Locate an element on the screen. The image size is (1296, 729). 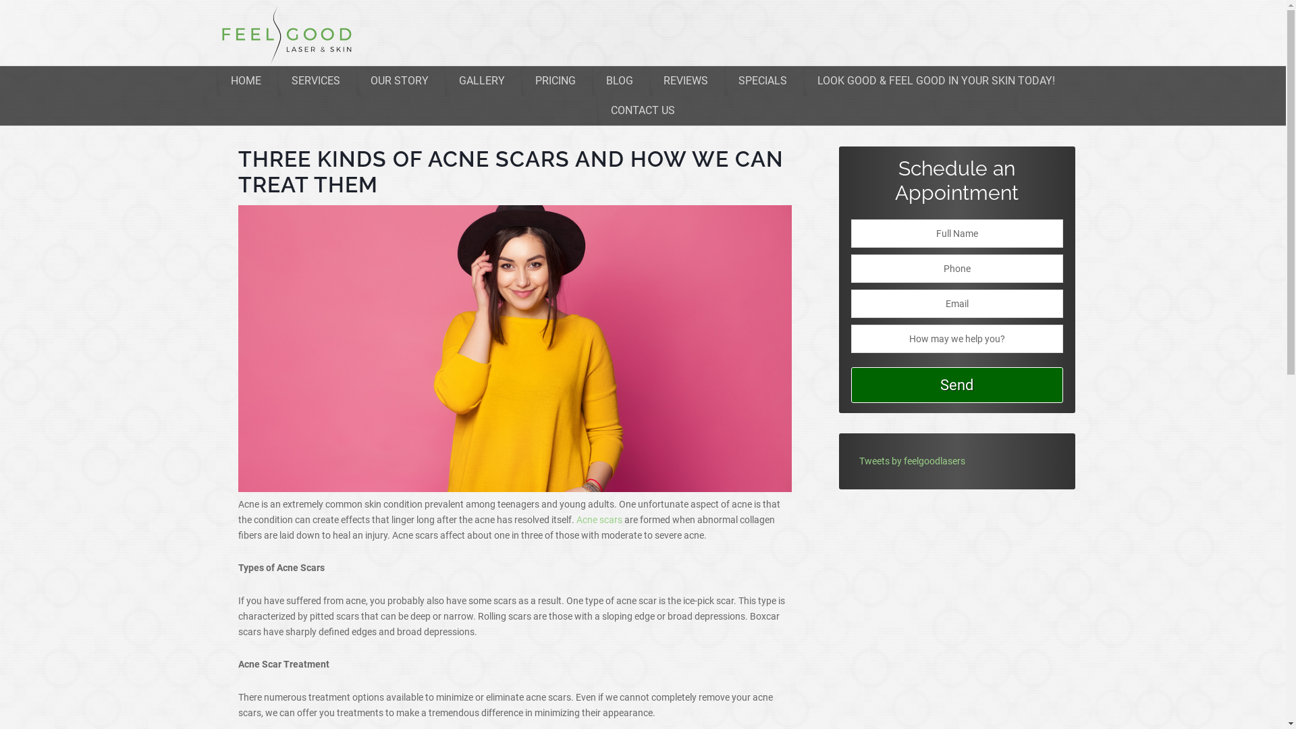
OUR STORY is located at coordinates (400, 81).